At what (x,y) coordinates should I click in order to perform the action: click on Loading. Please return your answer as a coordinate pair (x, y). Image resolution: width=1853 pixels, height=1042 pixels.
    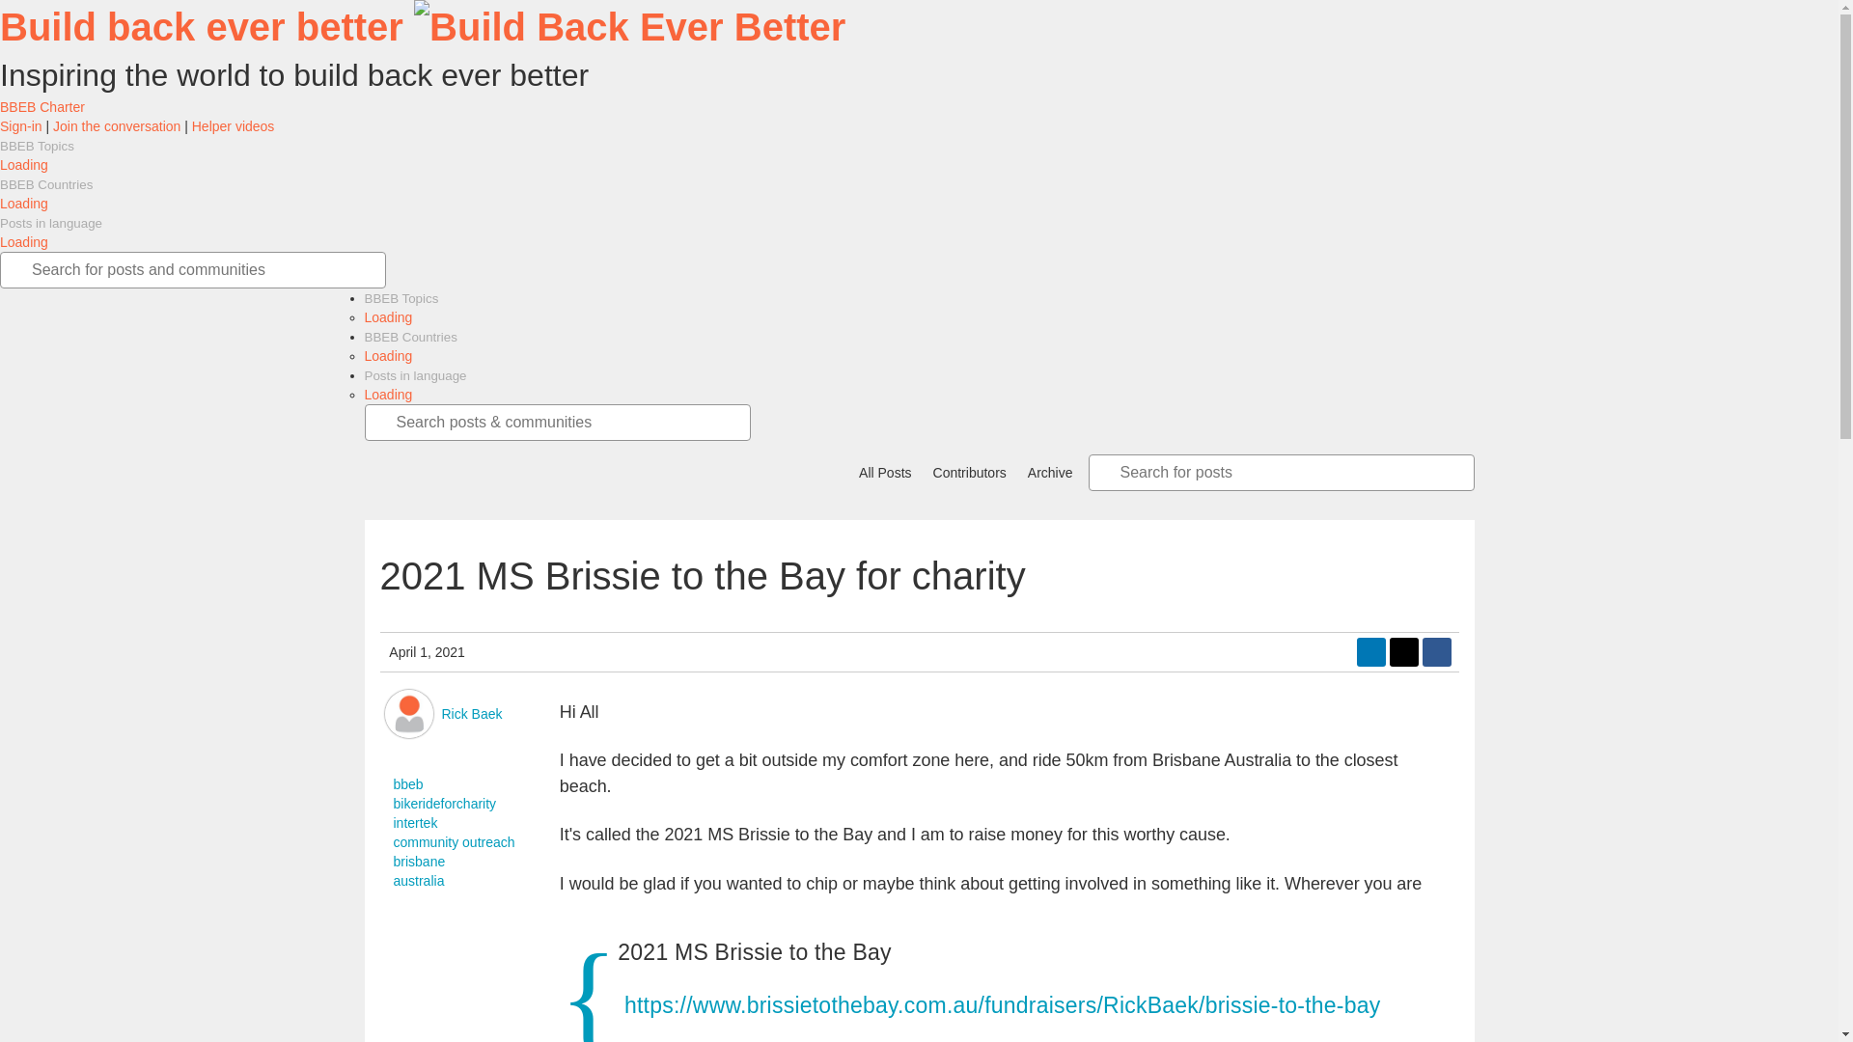
    Looking at the image, I should click on (389, 316).